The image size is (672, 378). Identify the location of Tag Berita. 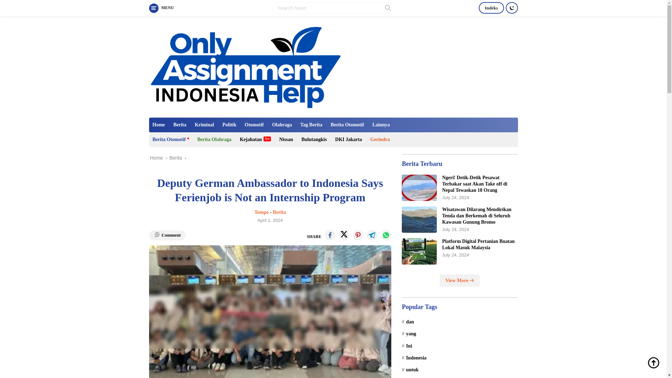
(311, 125).